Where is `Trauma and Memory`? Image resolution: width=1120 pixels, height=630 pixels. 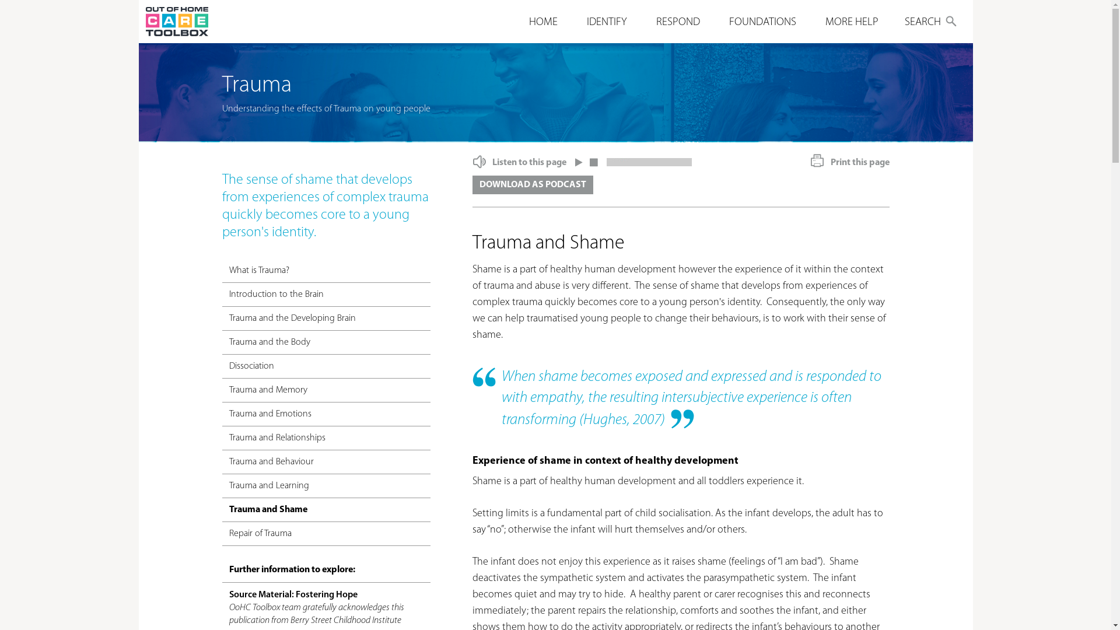
Trauma and Memory is located at coordinates (326, 391).